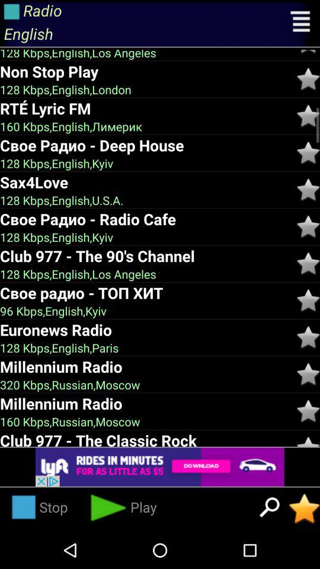 The image size is (320, 569). I want to click on advertisement area, so click(160, 467).